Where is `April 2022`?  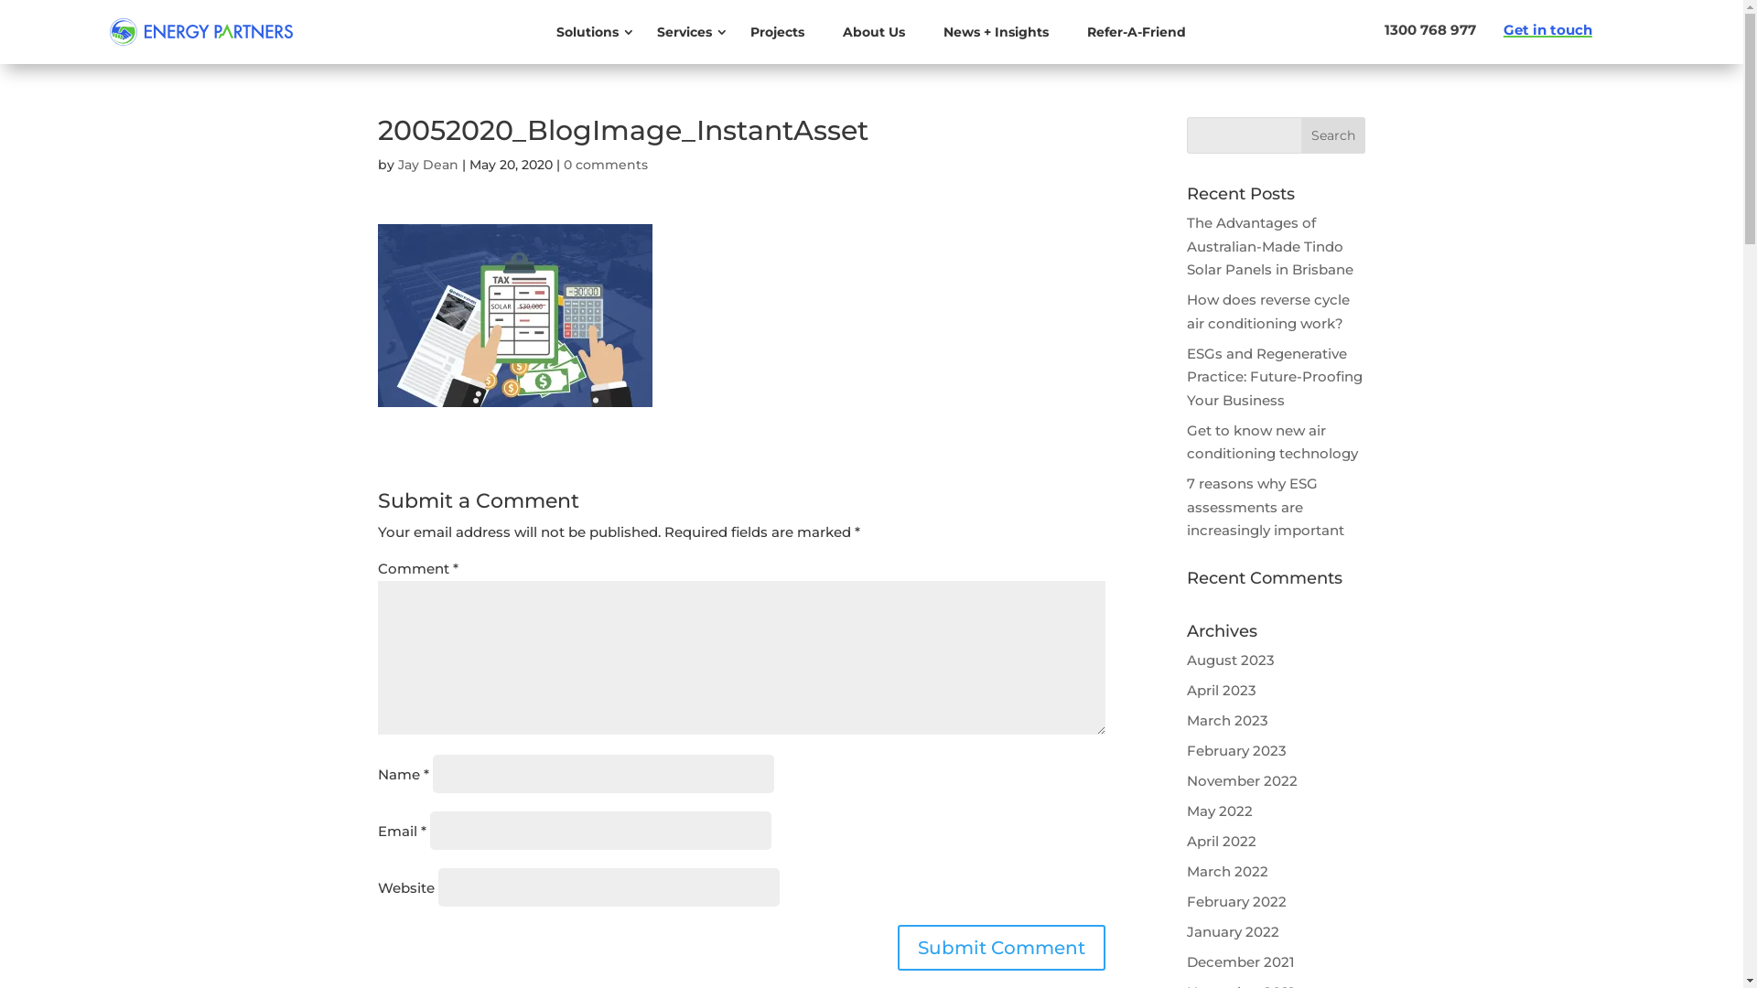 April 2022 is located at coordinates (1222, 842).